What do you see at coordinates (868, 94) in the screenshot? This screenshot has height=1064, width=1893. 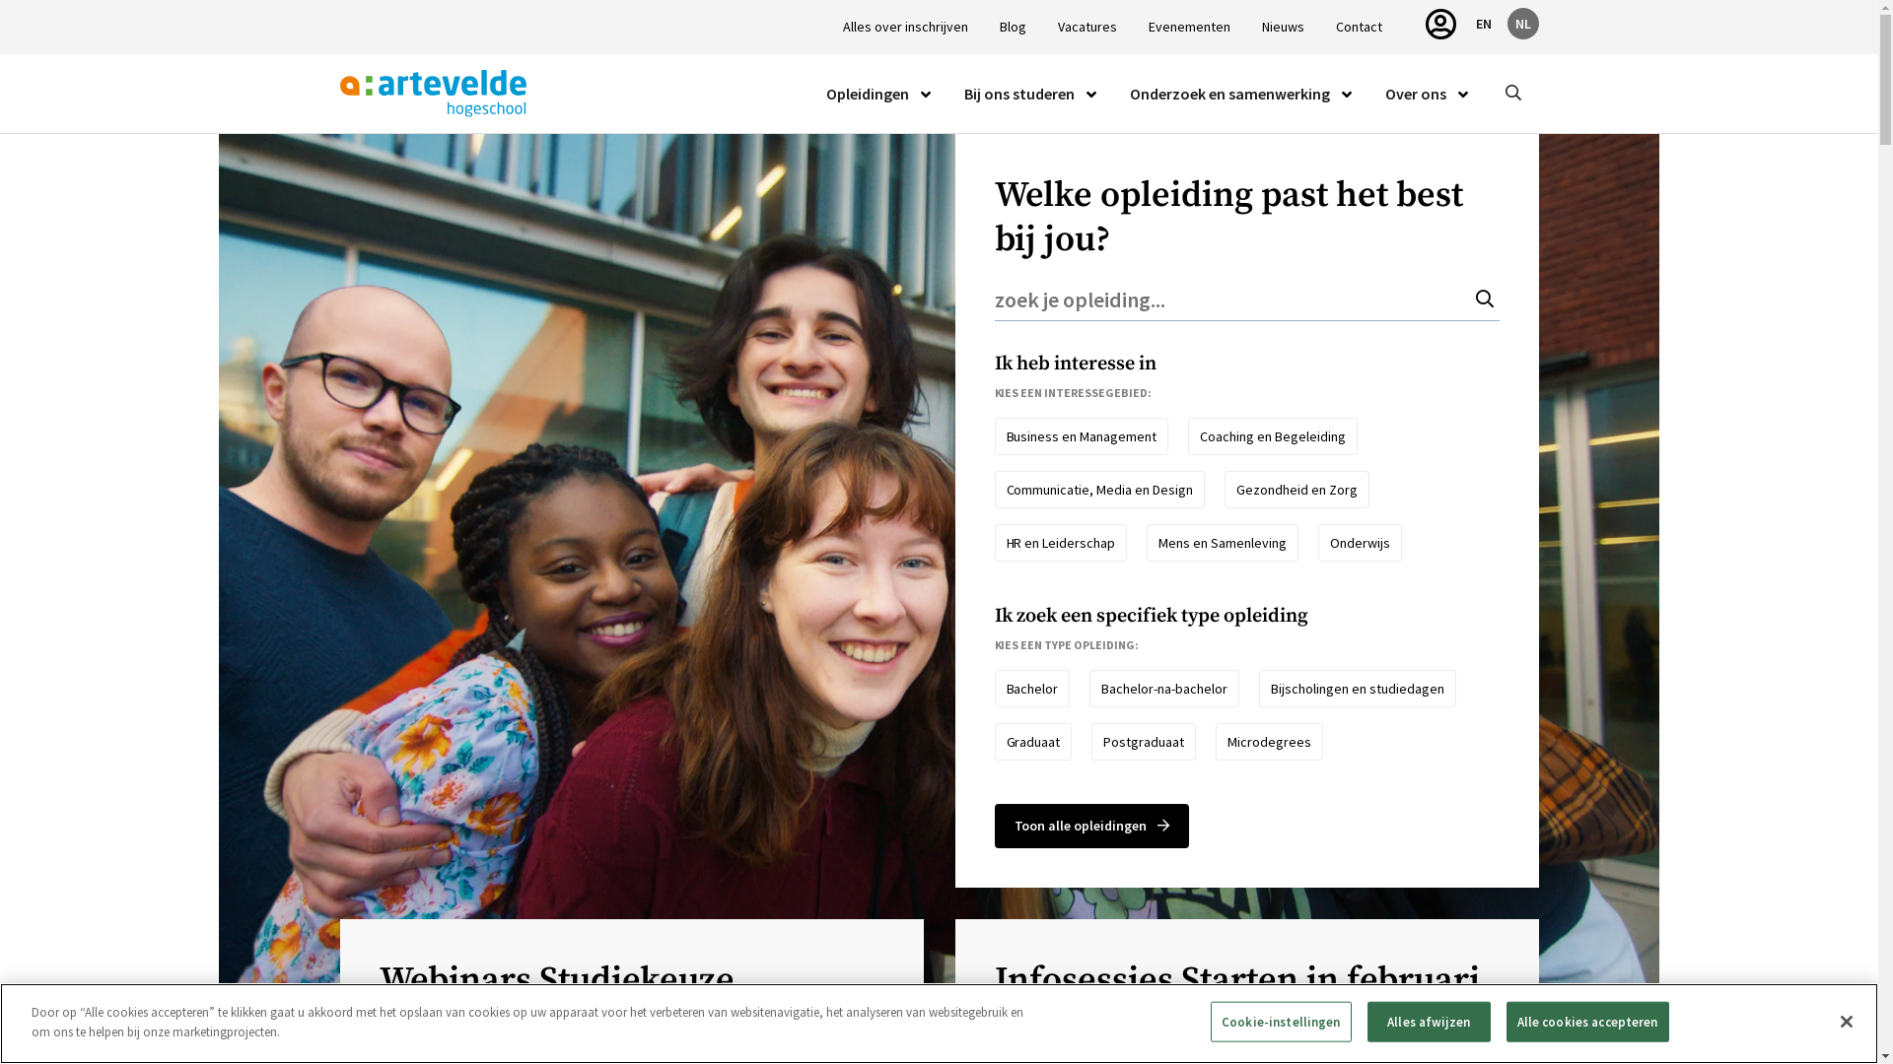 I see `Opleidingen` at bounding box center [868, 94].